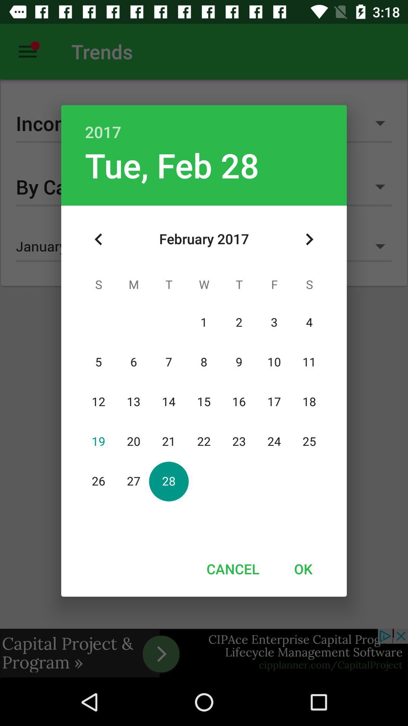  What do you see at coordinates (172, 165) in the screenshot?
I see `open the icon below 2017` at bounding box center [172, 165].